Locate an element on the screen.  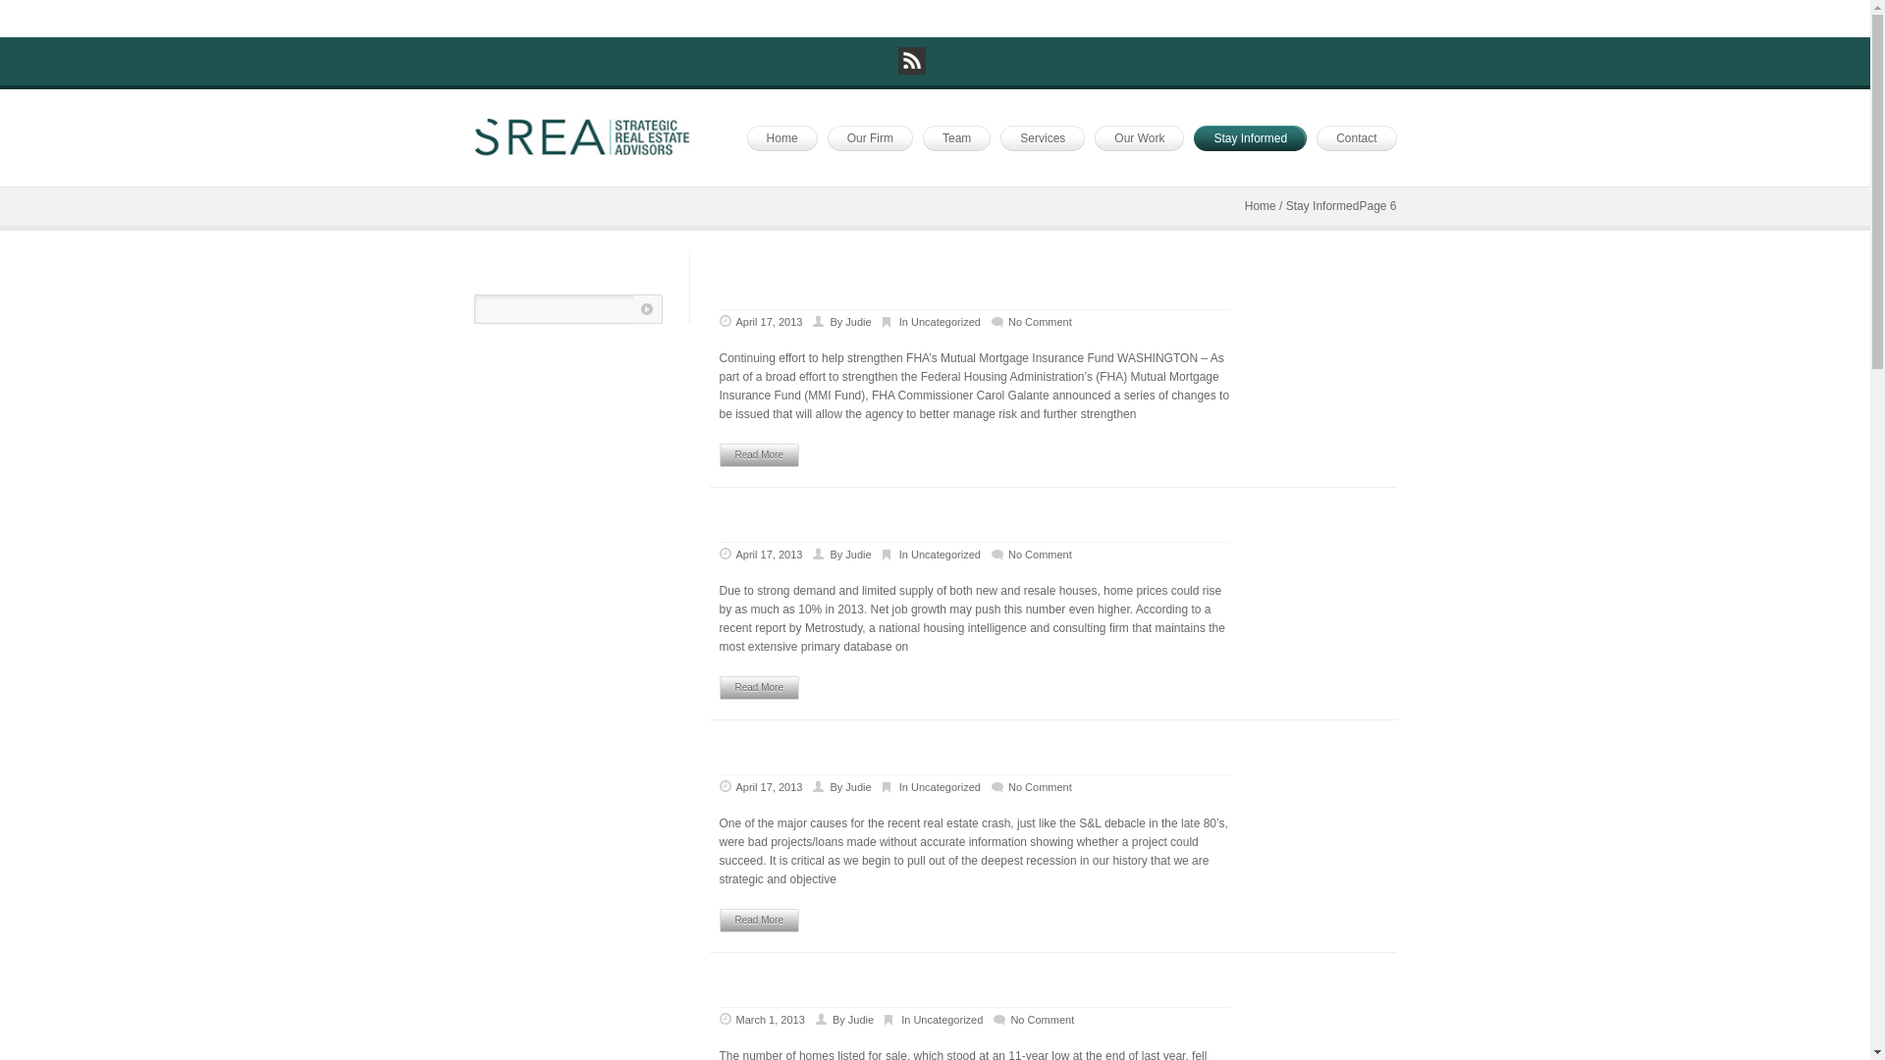
Team is located at coordinates (956, 138).